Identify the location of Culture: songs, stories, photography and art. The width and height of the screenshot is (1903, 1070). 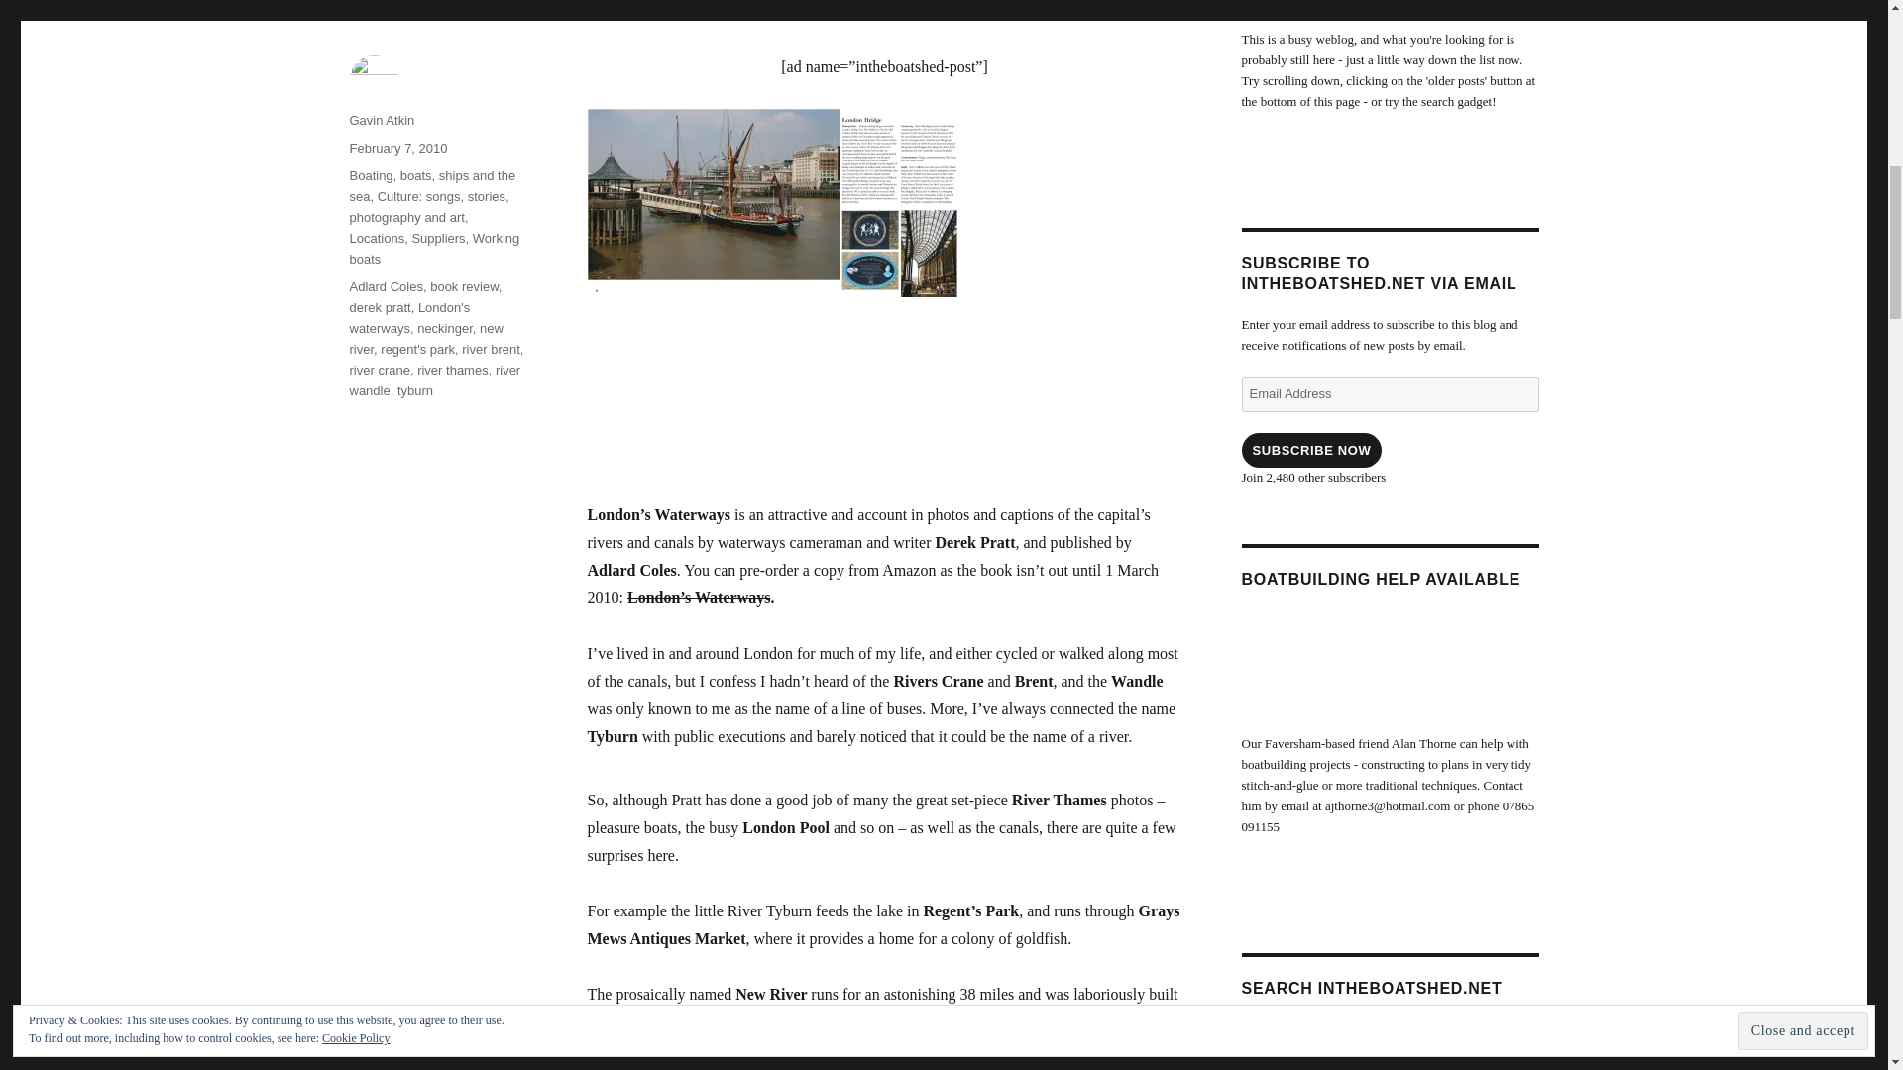
(428, 206).